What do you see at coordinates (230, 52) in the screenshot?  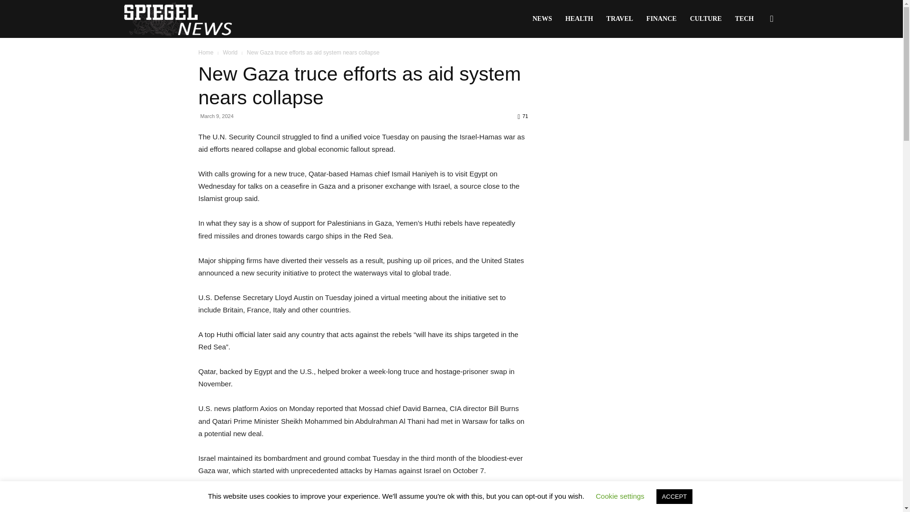 I see `View all posts in World` at bounding box center [230, 52].